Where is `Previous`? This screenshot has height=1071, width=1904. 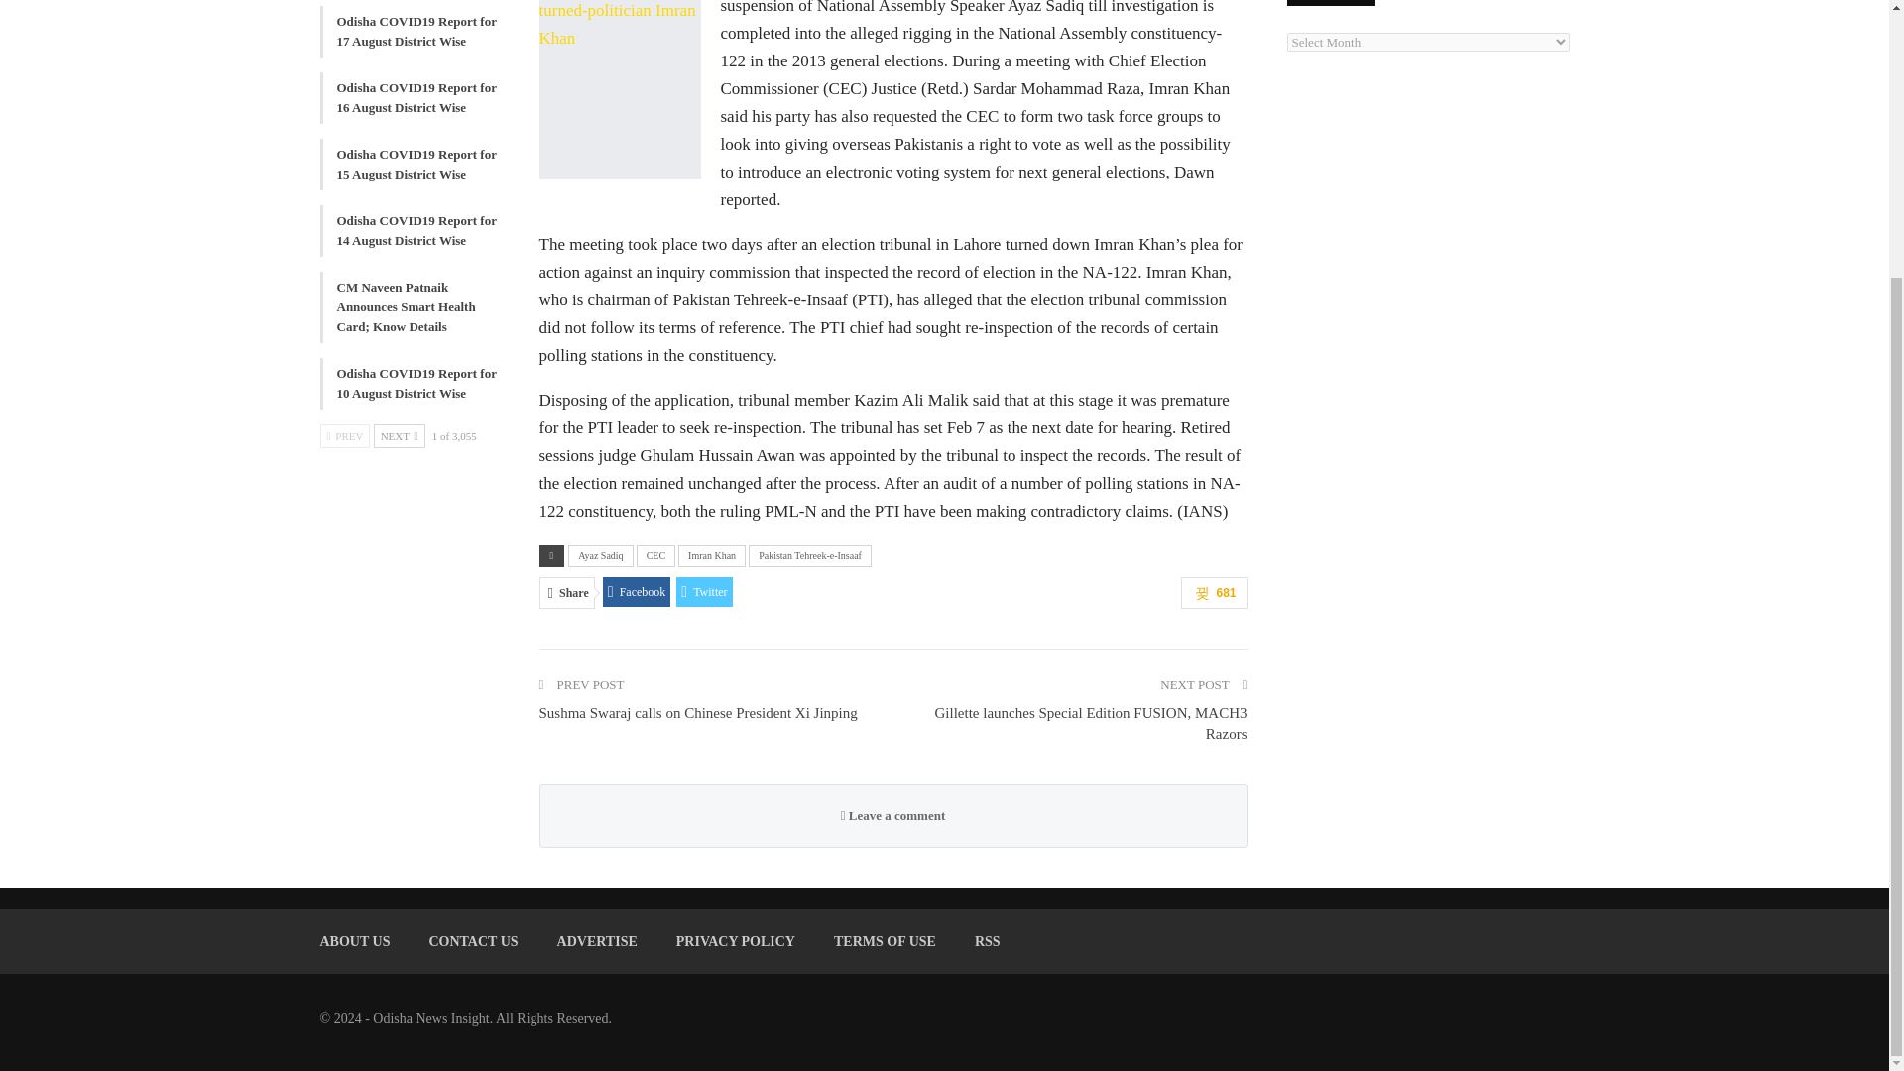
Previous is located at coordinates (344, 436).